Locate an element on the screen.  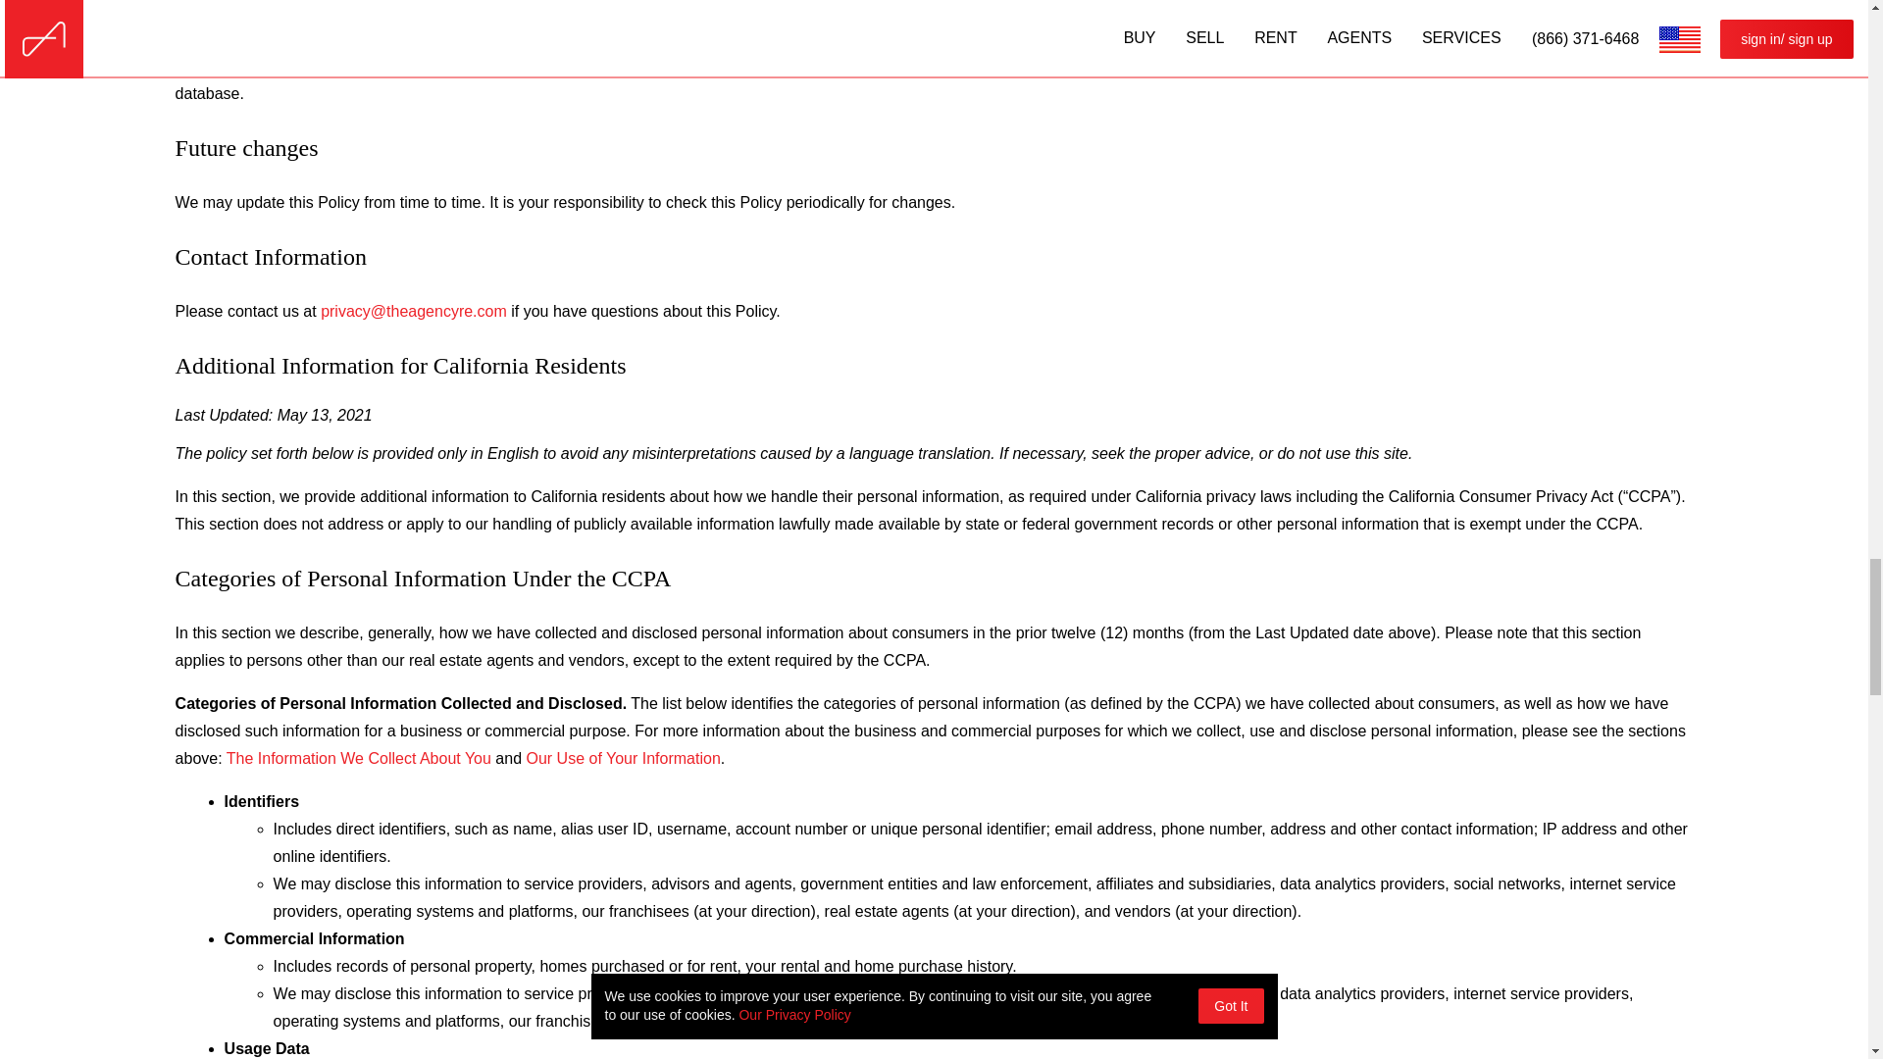
Our Use of Your Information is located at coordinates (622, 759).